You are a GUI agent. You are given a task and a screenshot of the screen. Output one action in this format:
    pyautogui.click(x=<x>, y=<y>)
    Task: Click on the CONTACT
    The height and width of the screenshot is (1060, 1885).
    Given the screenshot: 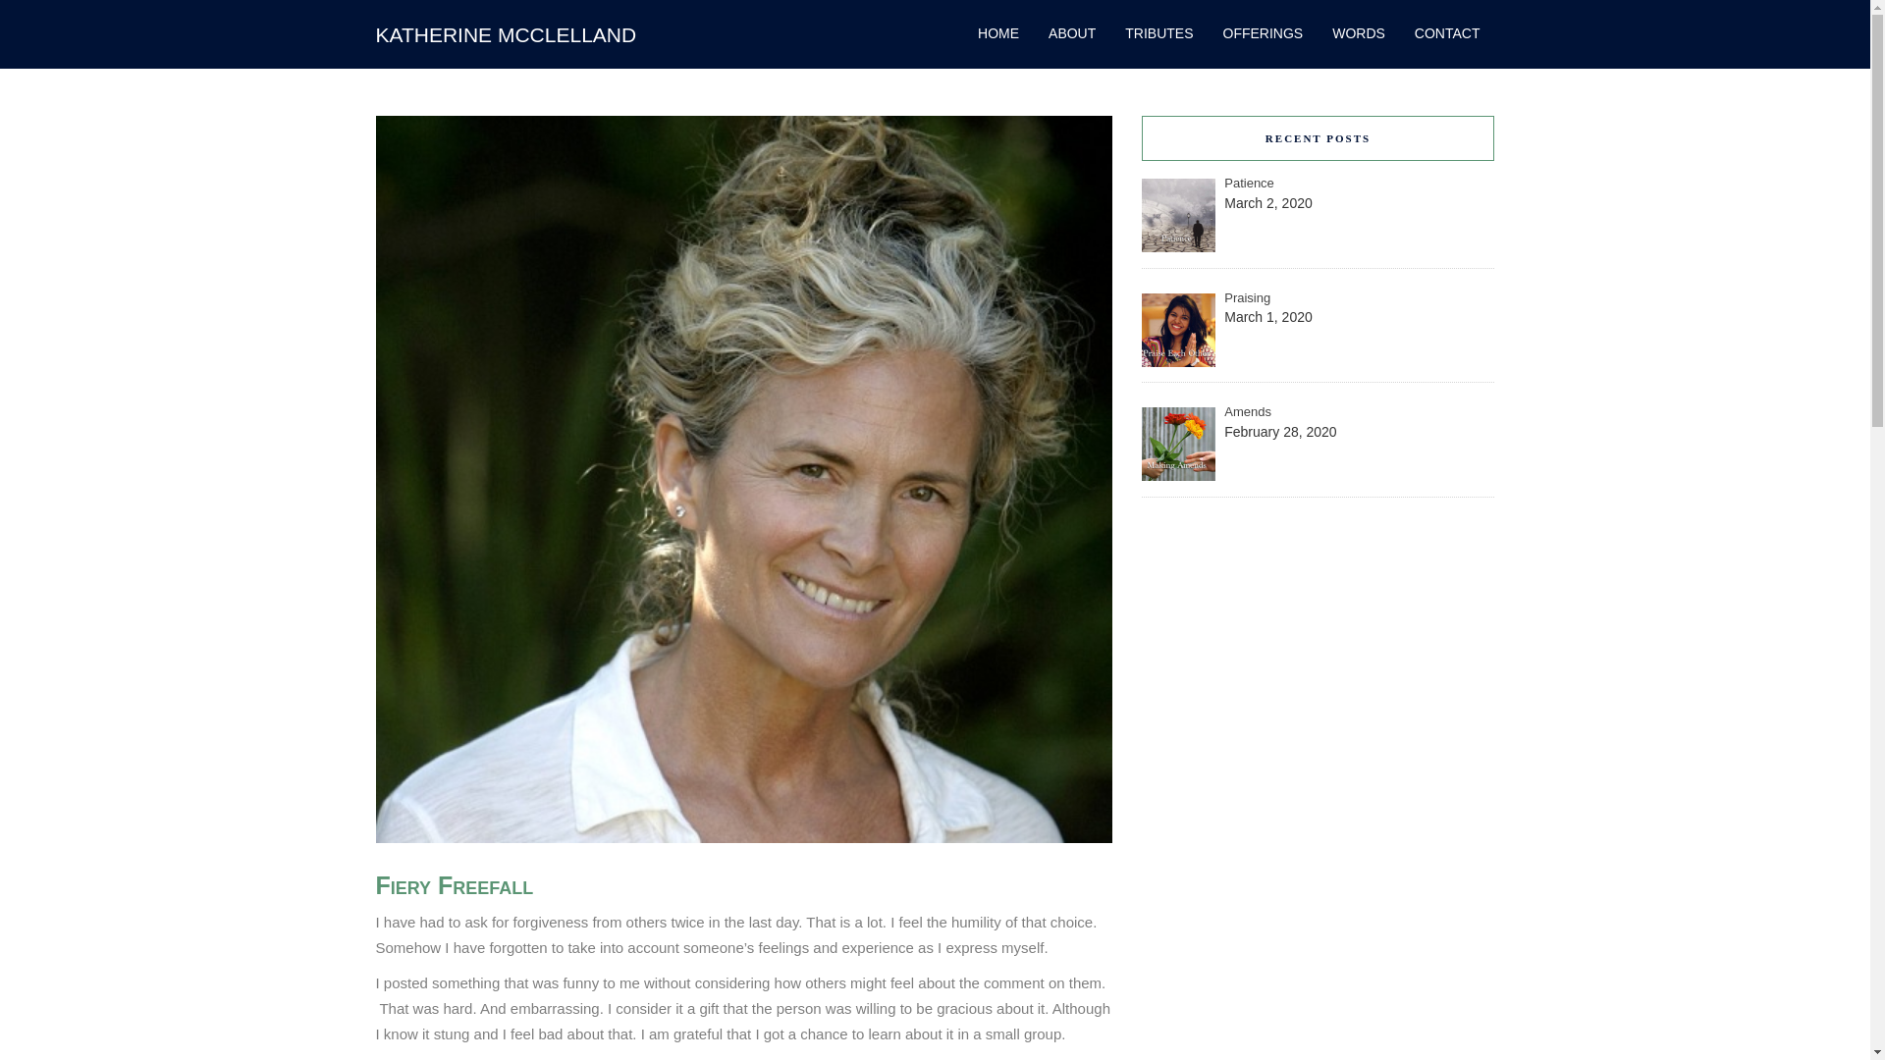 What is the action you would take?
    pyautogui.click(x=1439, y=33)
    